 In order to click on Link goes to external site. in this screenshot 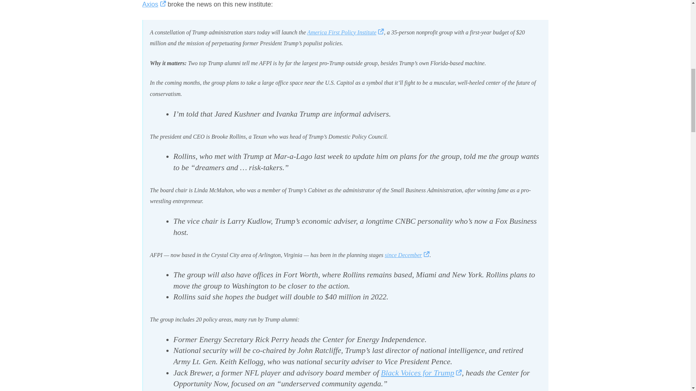, I will do `click(426, 255)`.